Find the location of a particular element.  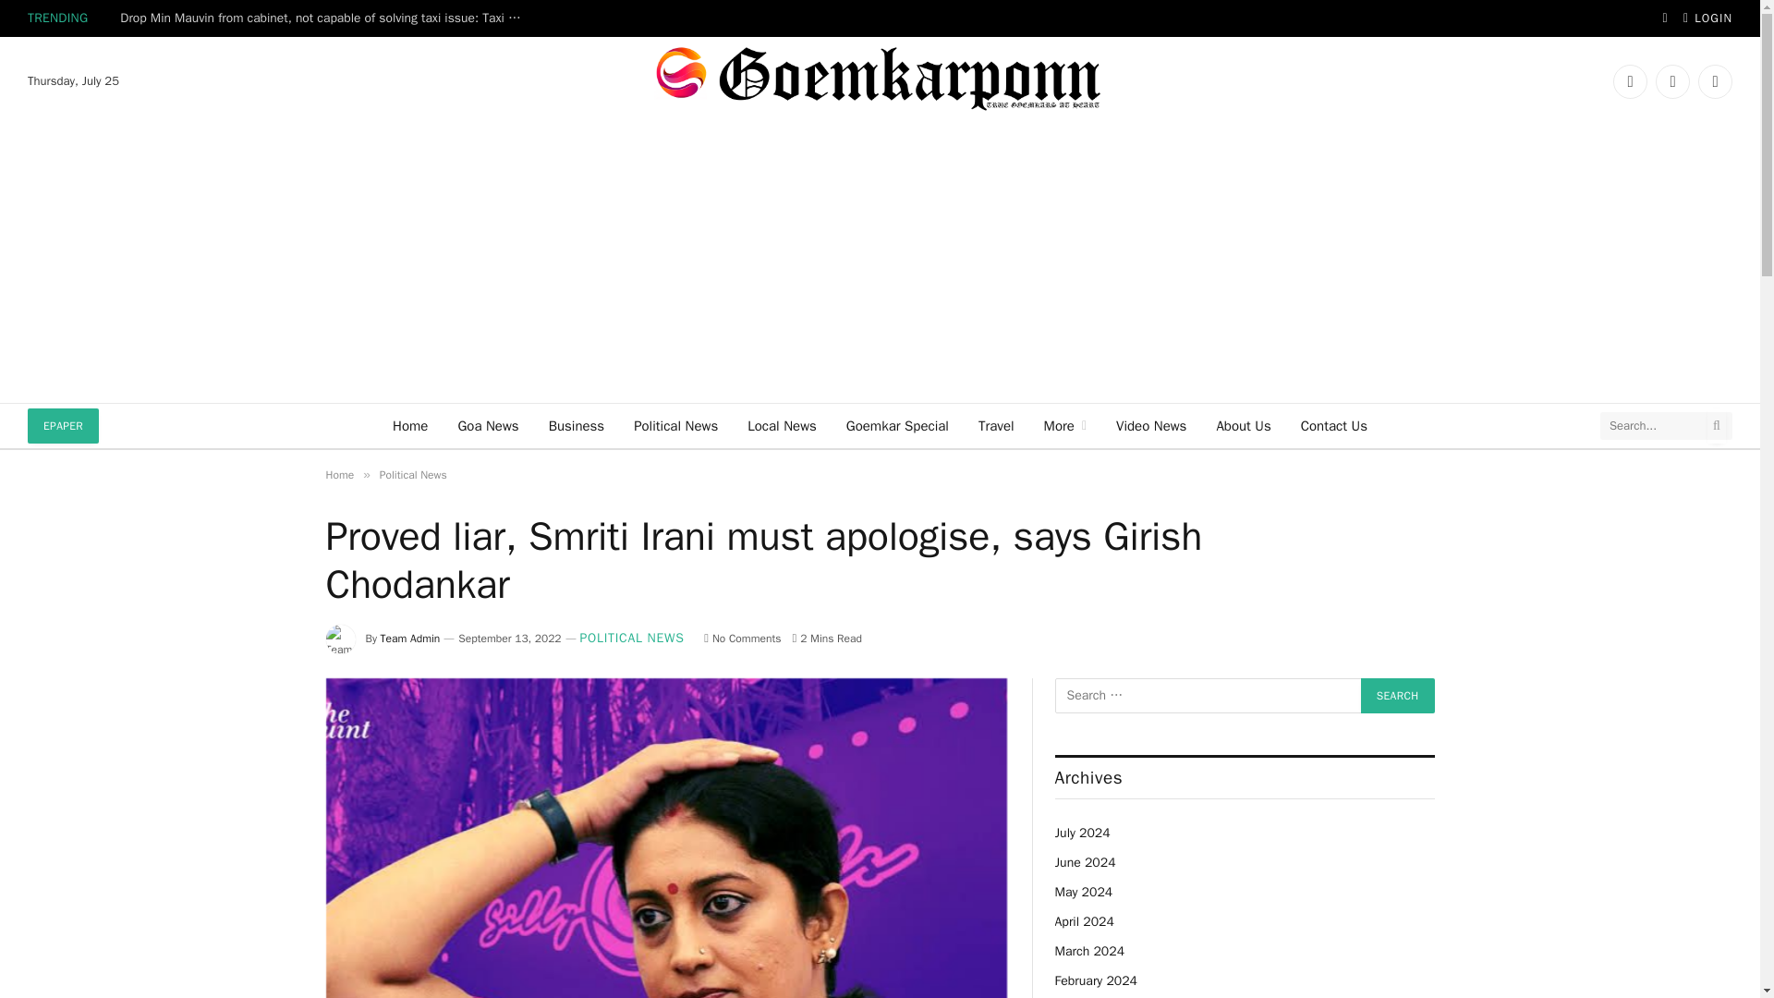

Posts by Team Admin is located at coordinates (410, 638).